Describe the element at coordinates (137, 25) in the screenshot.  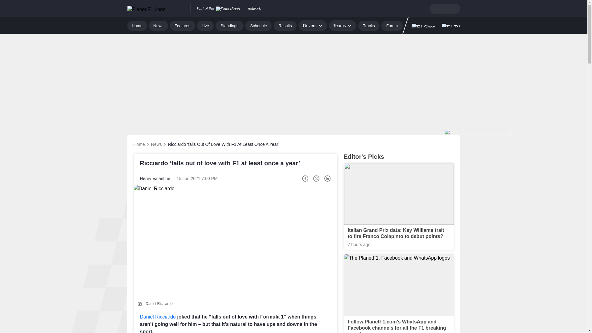
I see `Home` at that location.